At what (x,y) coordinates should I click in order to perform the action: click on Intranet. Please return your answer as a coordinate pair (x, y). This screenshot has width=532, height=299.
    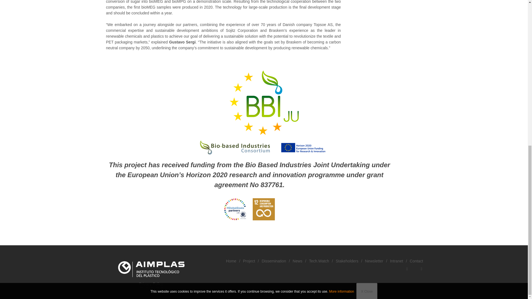
    Looking at the image, I should click on (396, 261).